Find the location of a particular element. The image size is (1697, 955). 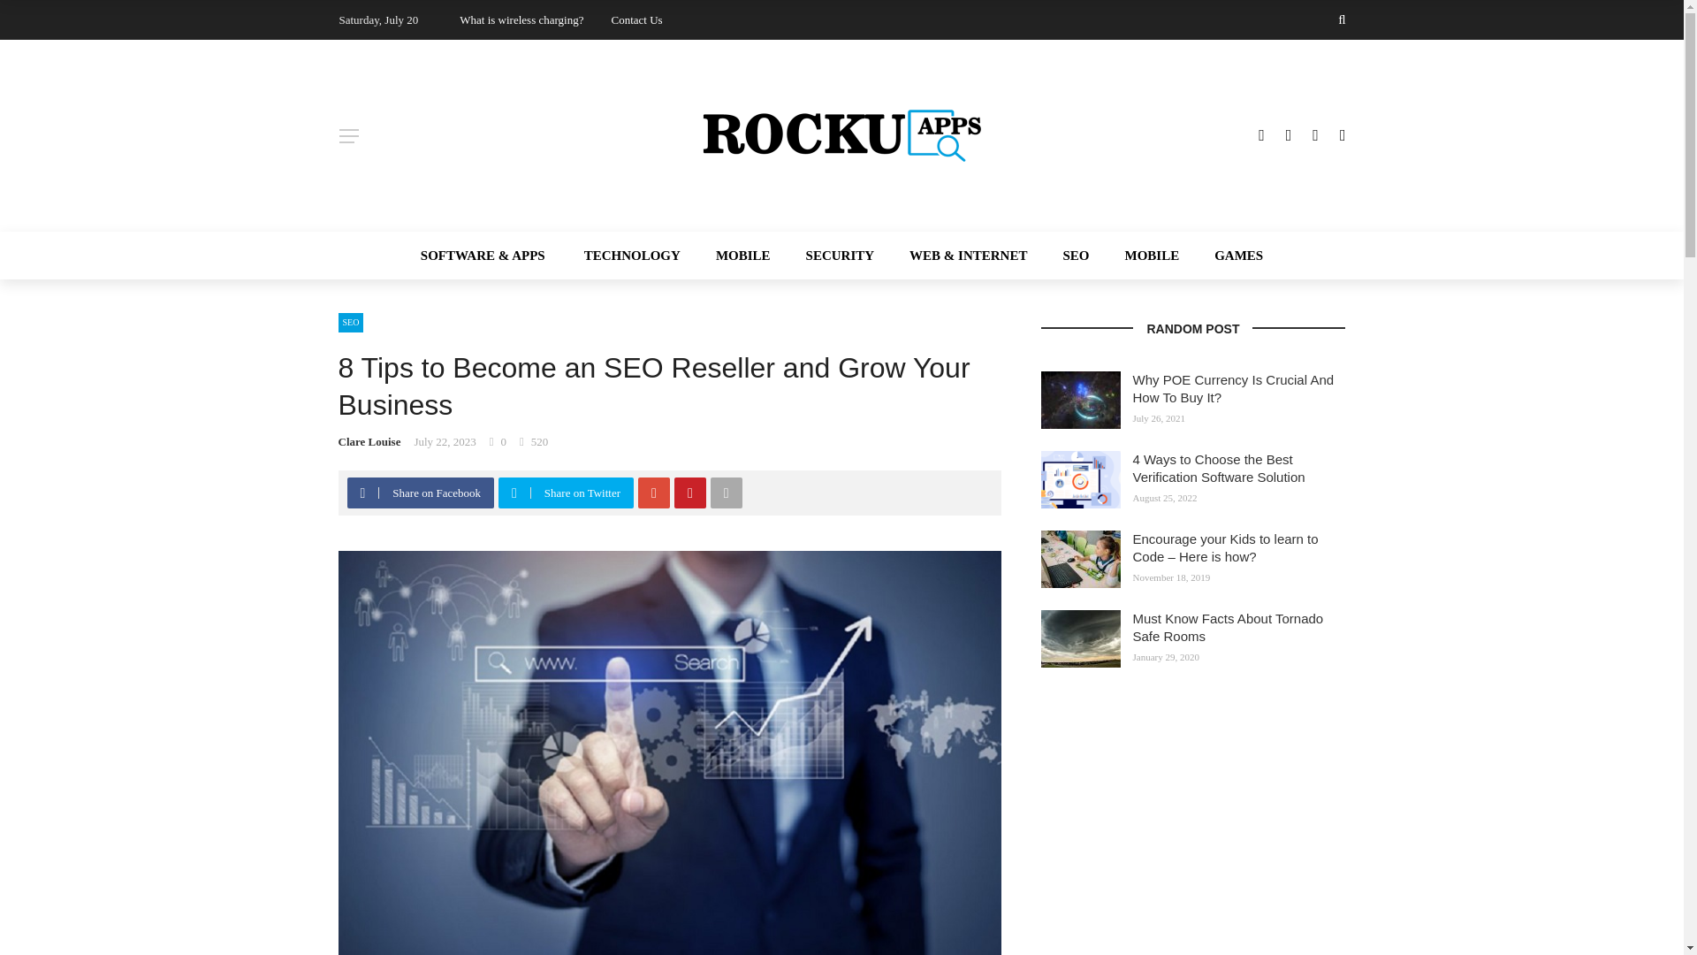

TECHNOLOGY is located at coordinates (632, 256).